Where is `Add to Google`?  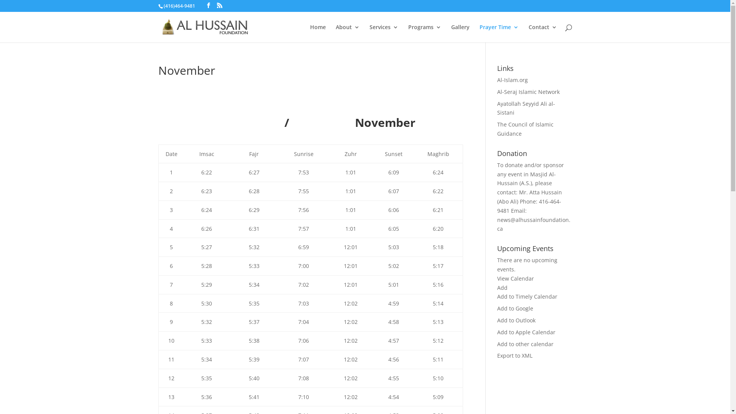
Add to Google is located at coordinates (515, 308).